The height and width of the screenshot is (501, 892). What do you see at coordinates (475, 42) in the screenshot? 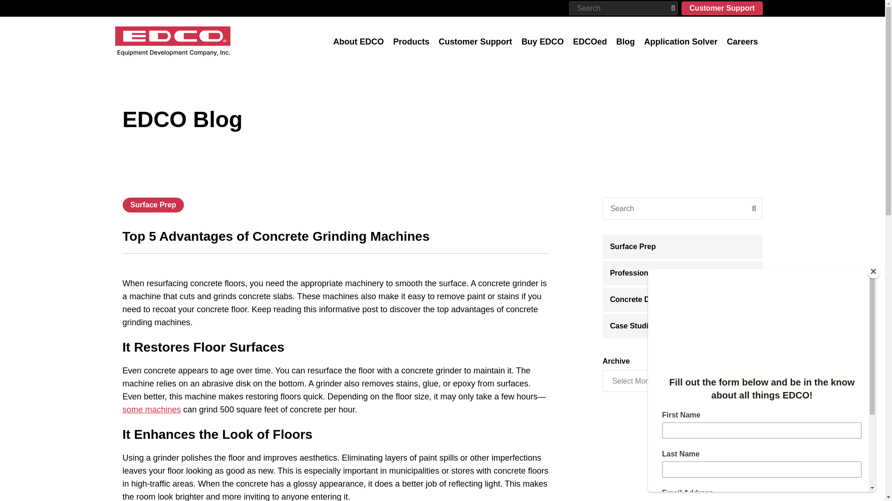
I see `Customer Support` at bounding box center [475, 42].